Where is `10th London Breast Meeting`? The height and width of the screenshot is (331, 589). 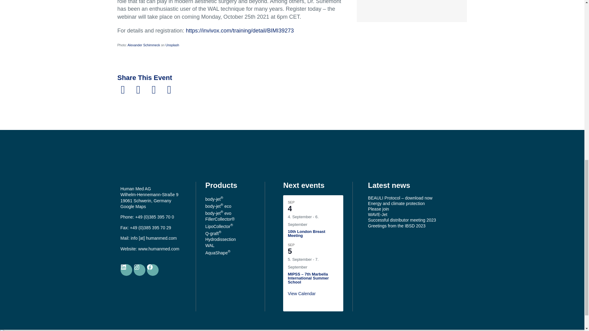
10th London Breast Meeting is located at coordinates (306, 234).